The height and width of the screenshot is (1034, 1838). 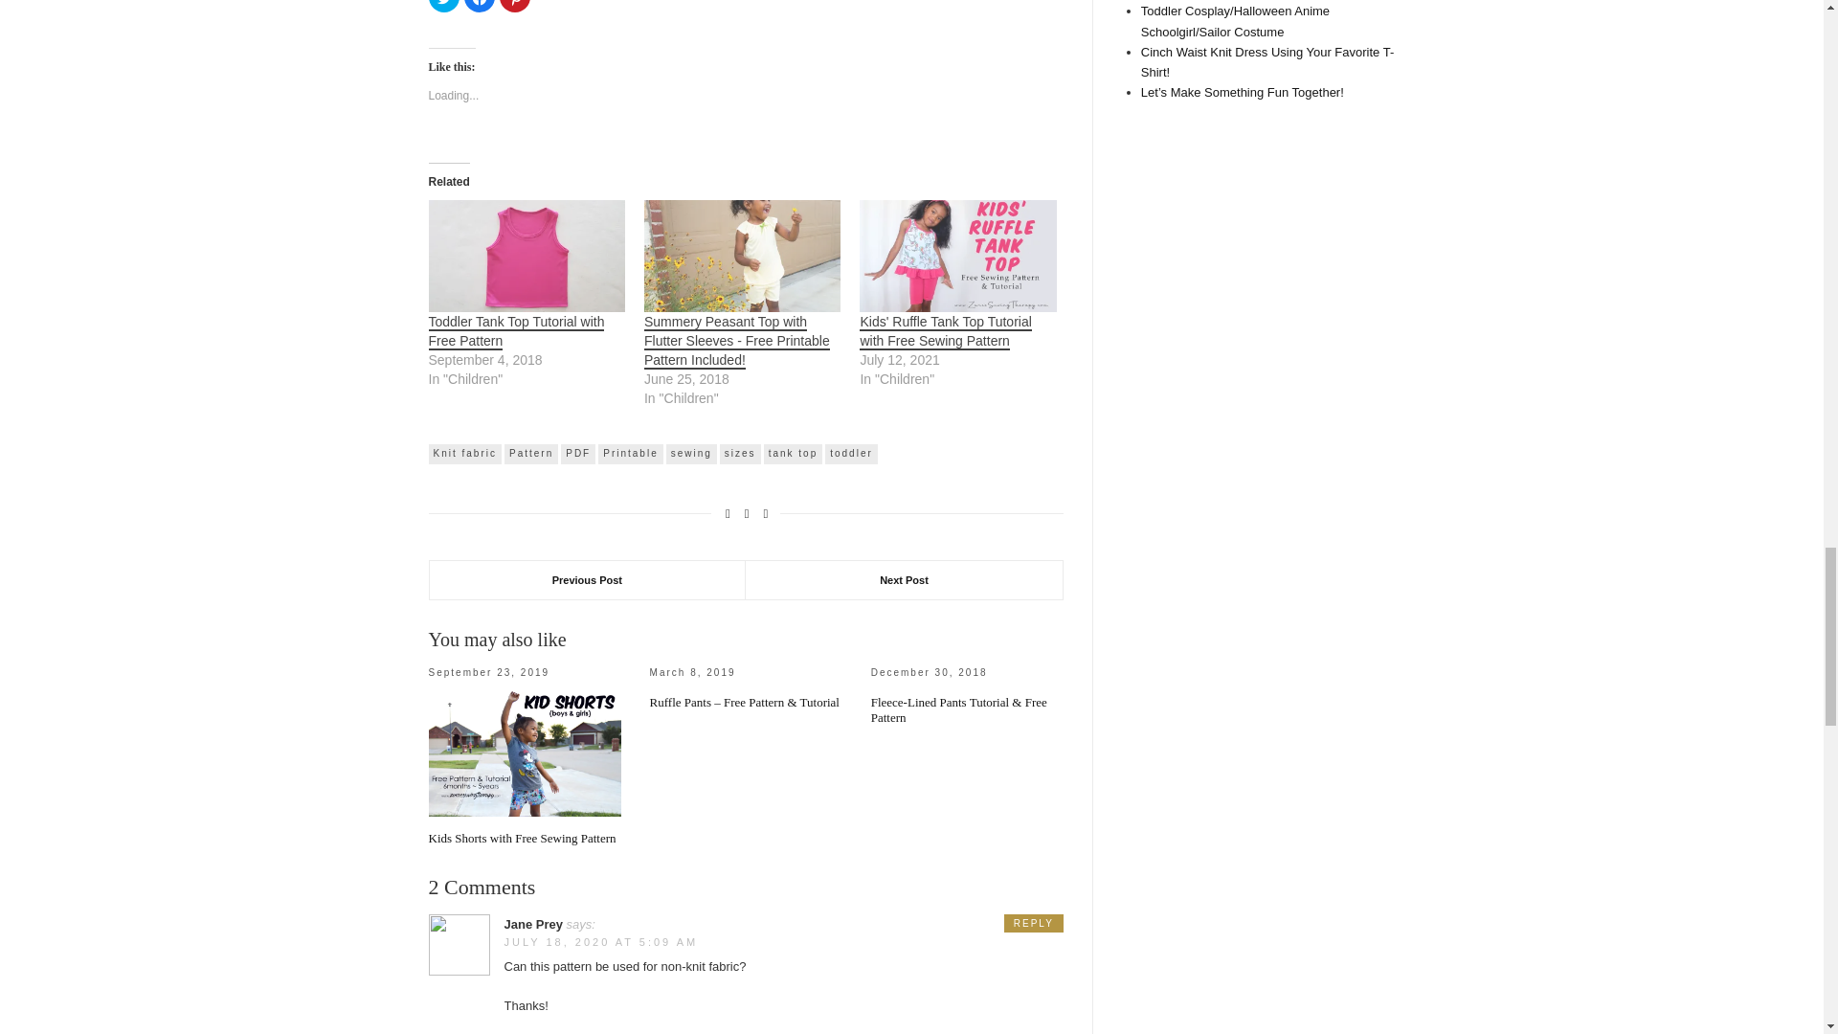 I want to click on Kids' Ruffle Tank Top Tutorial with Free Sewing Pattern, so click(x=957, y=257).